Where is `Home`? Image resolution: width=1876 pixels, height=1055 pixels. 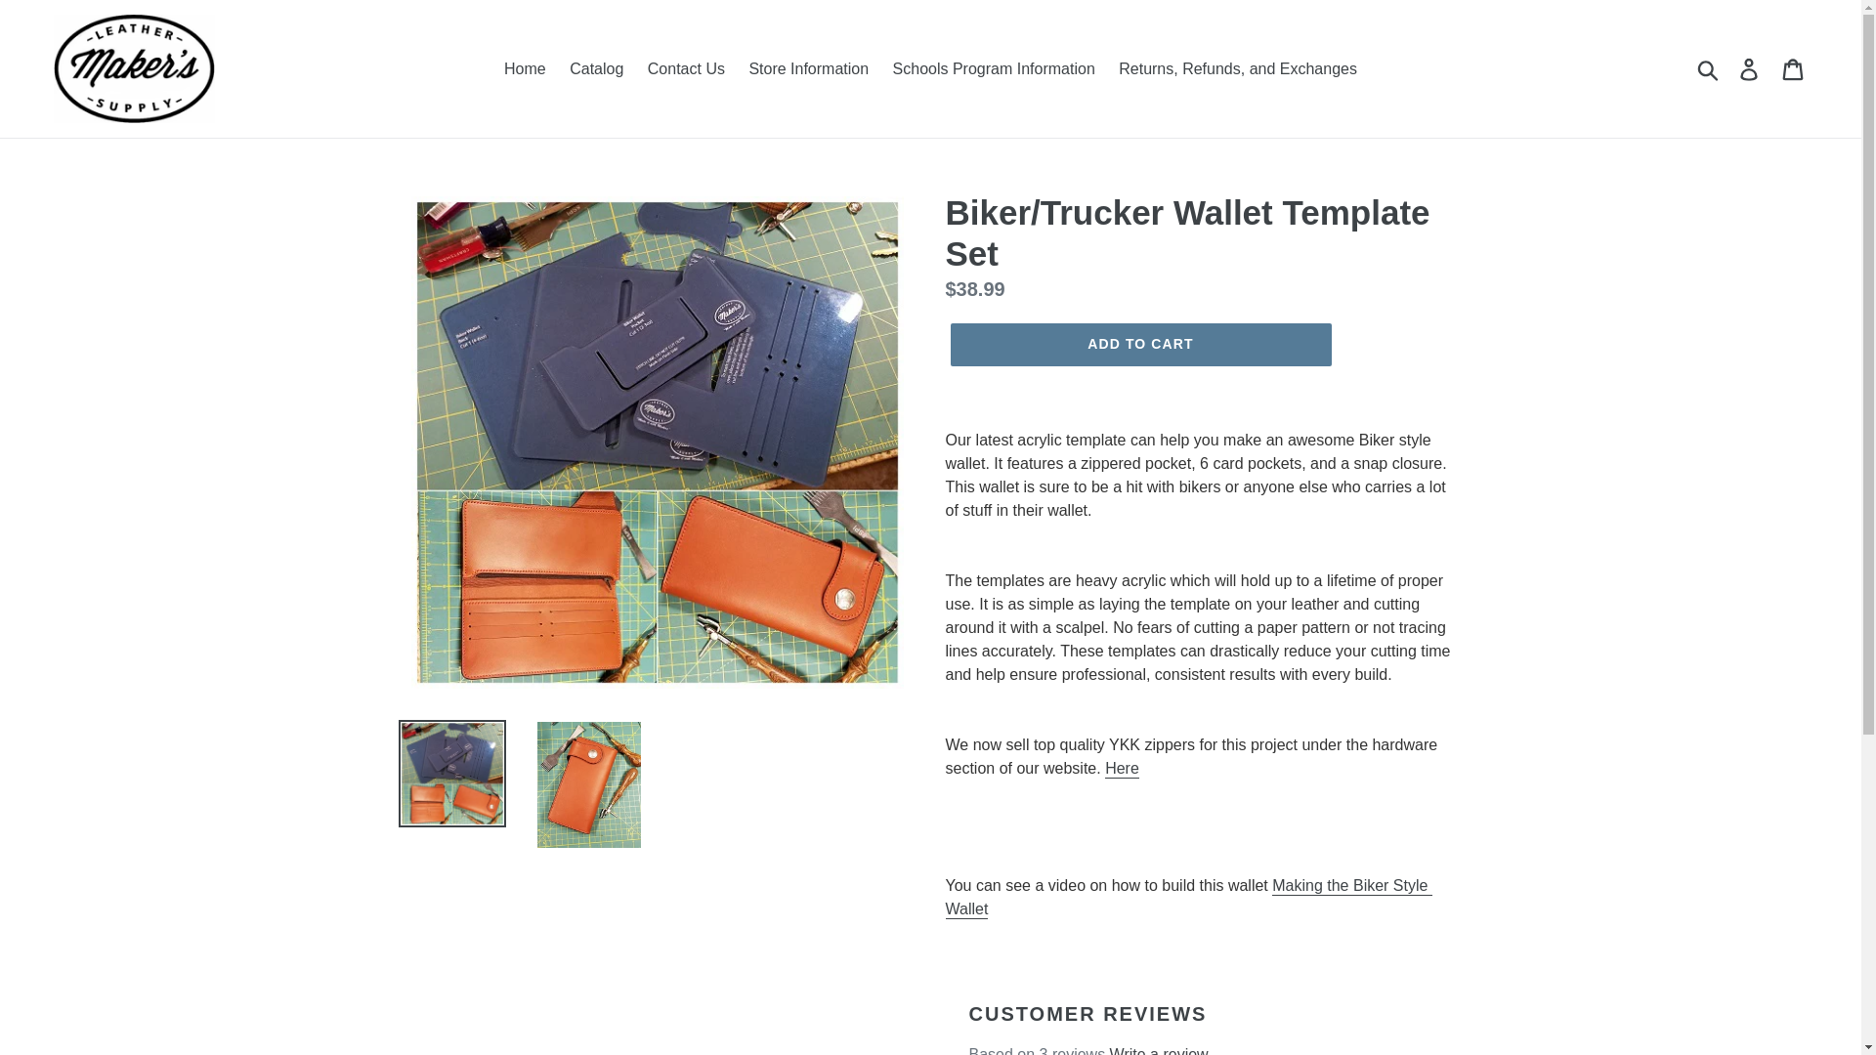
Home is located at coordinates (525, 69).